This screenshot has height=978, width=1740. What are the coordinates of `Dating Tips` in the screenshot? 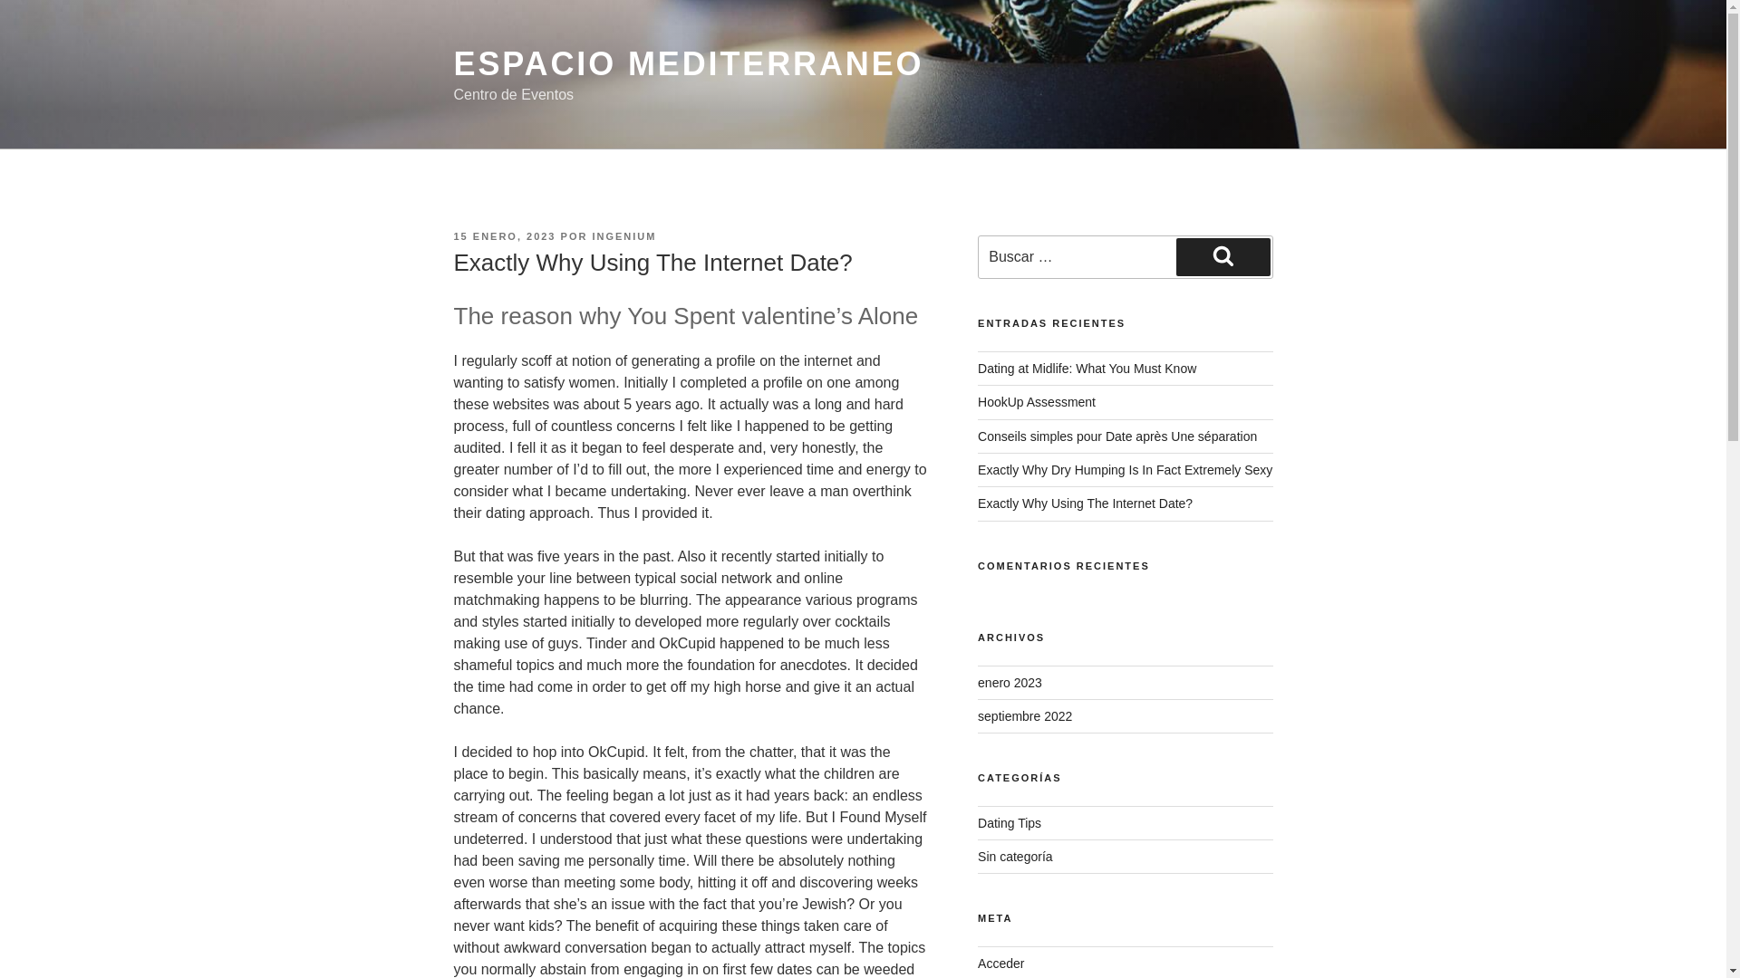 It's located at (1010, 822).